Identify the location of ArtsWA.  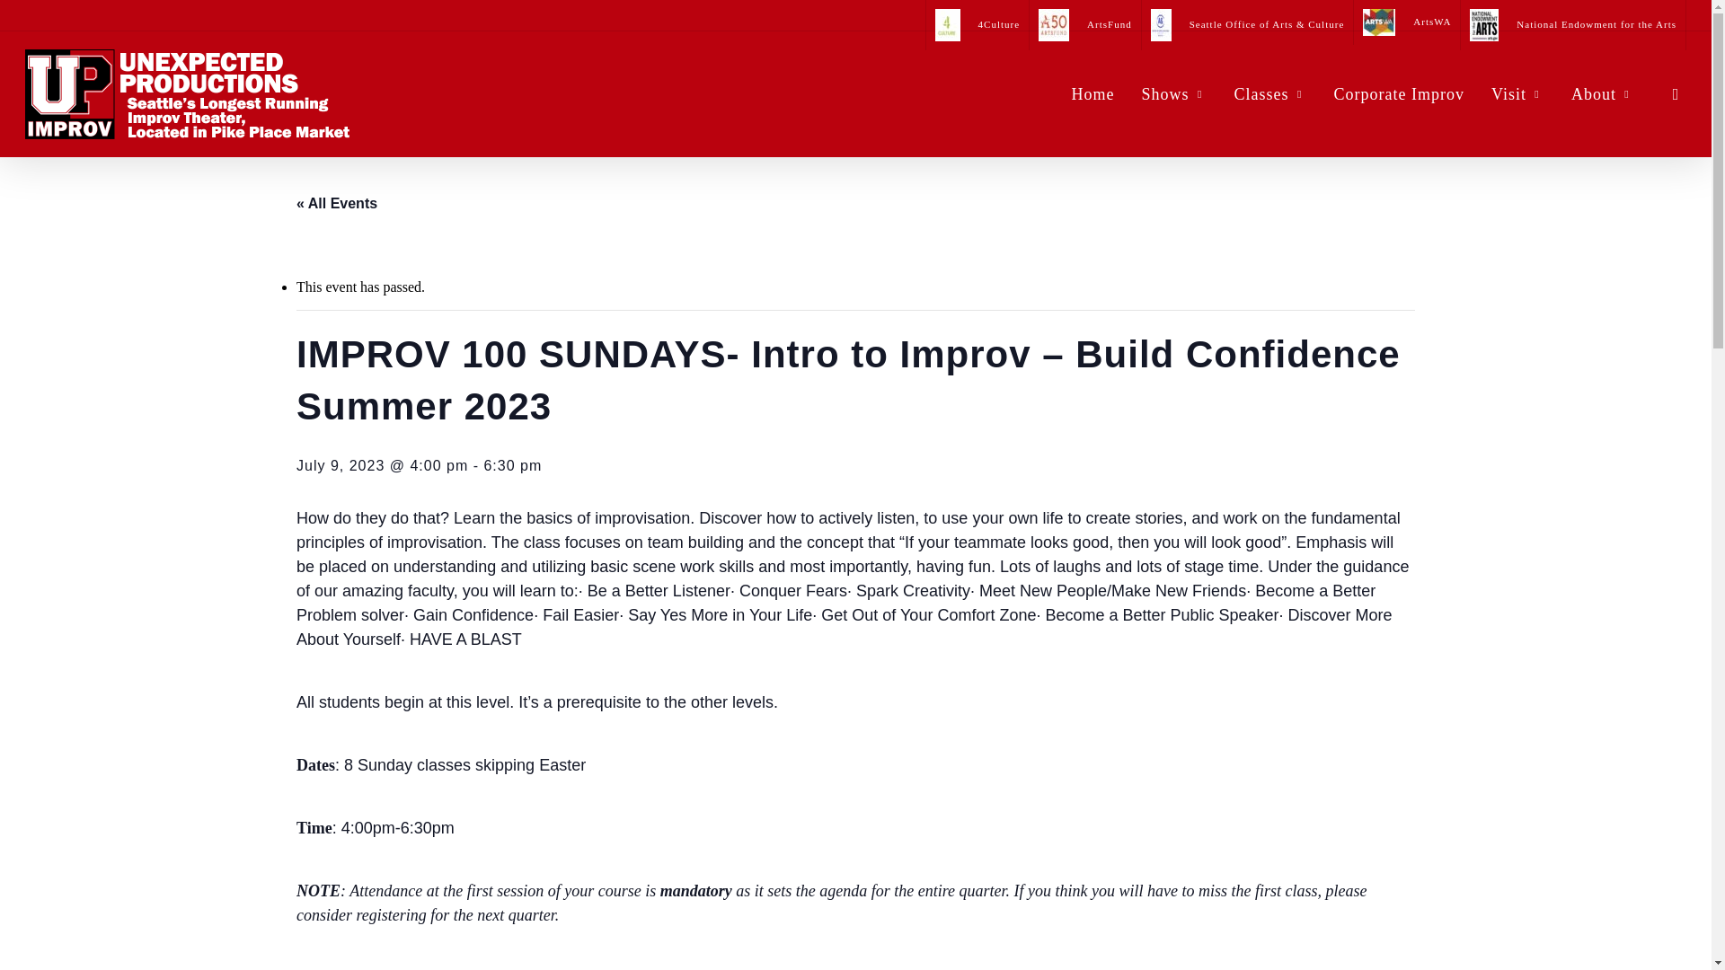
(1405, 22).